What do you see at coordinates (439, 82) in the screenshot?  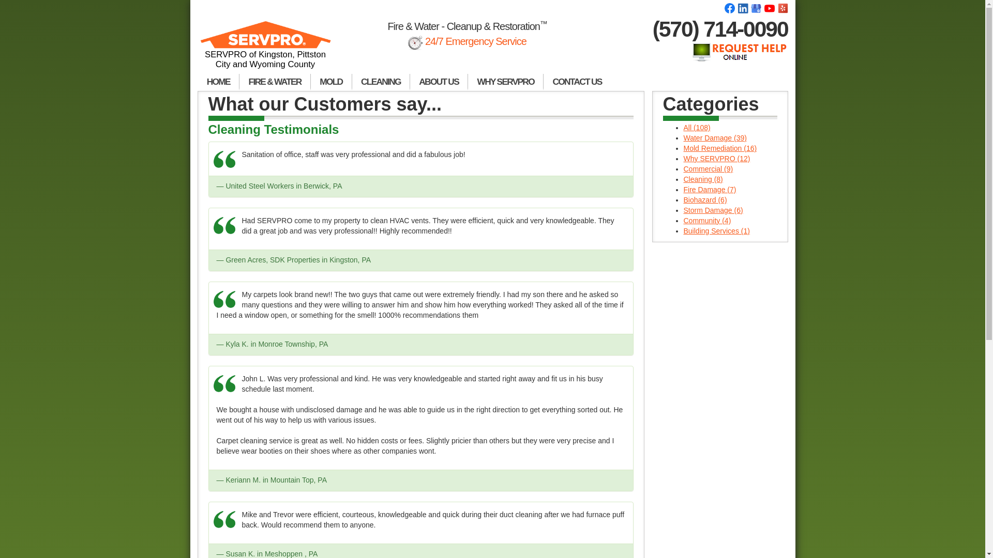 I see `ABOUT US` at bounding box center [439, 82].